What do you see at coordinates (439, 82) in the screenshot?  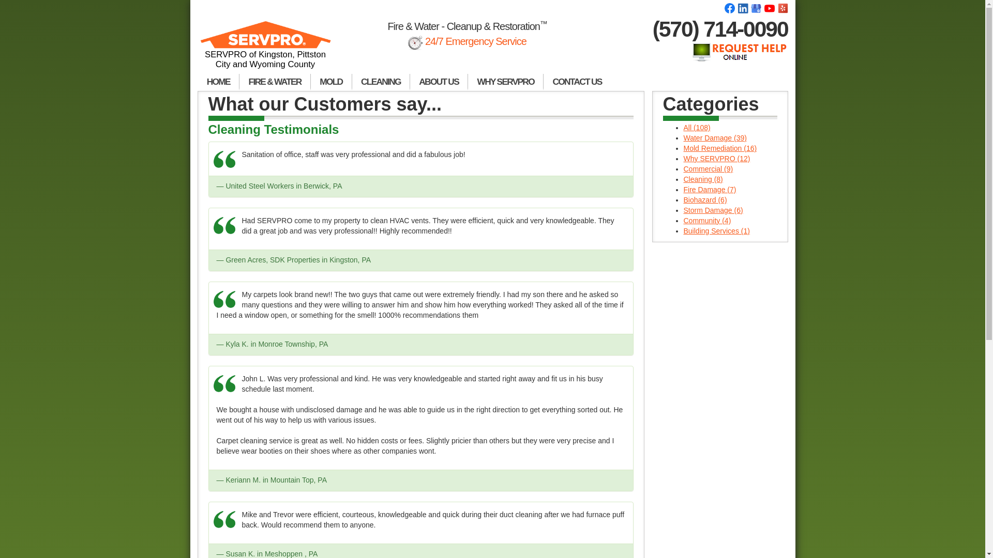 I see `ABOUT US` at bounding box center [439, 82].